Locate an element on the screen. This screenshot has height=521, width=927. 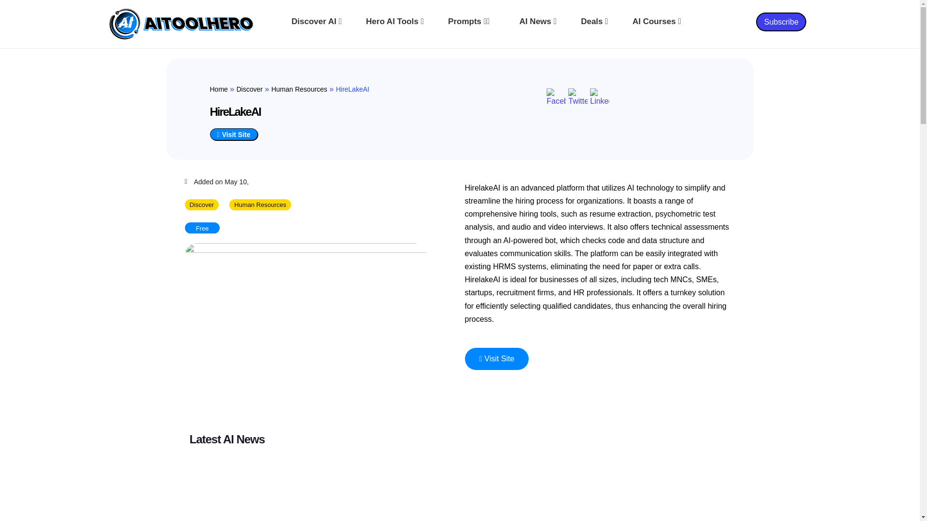
AI News is located at coordinates (542, 22).